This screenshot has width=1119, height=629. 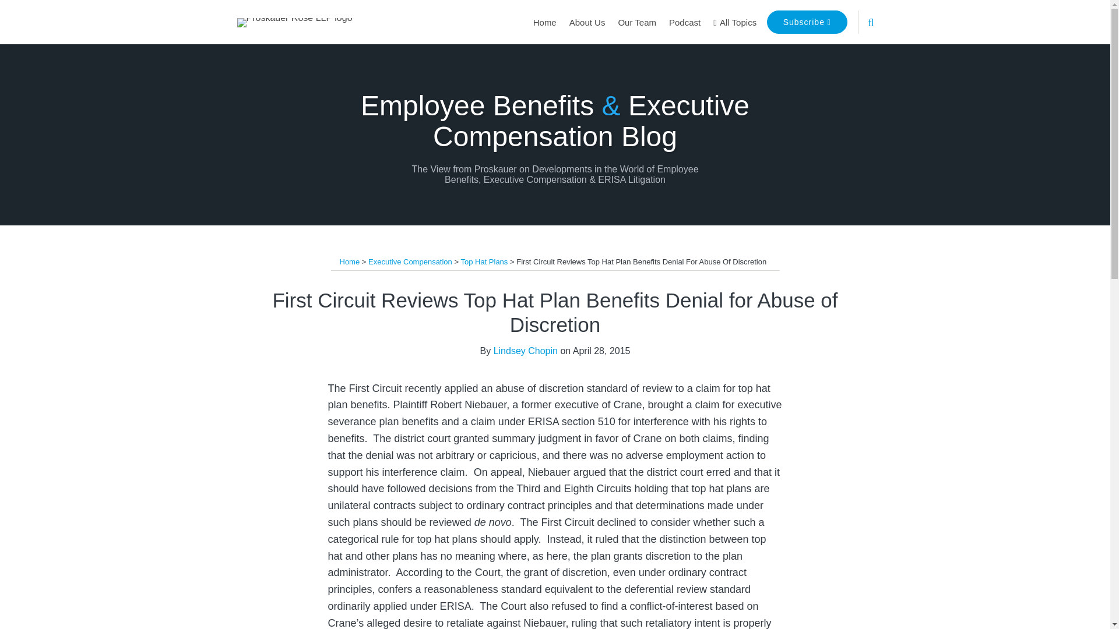 I want to click on Our Team, so click(x=636, y=22).